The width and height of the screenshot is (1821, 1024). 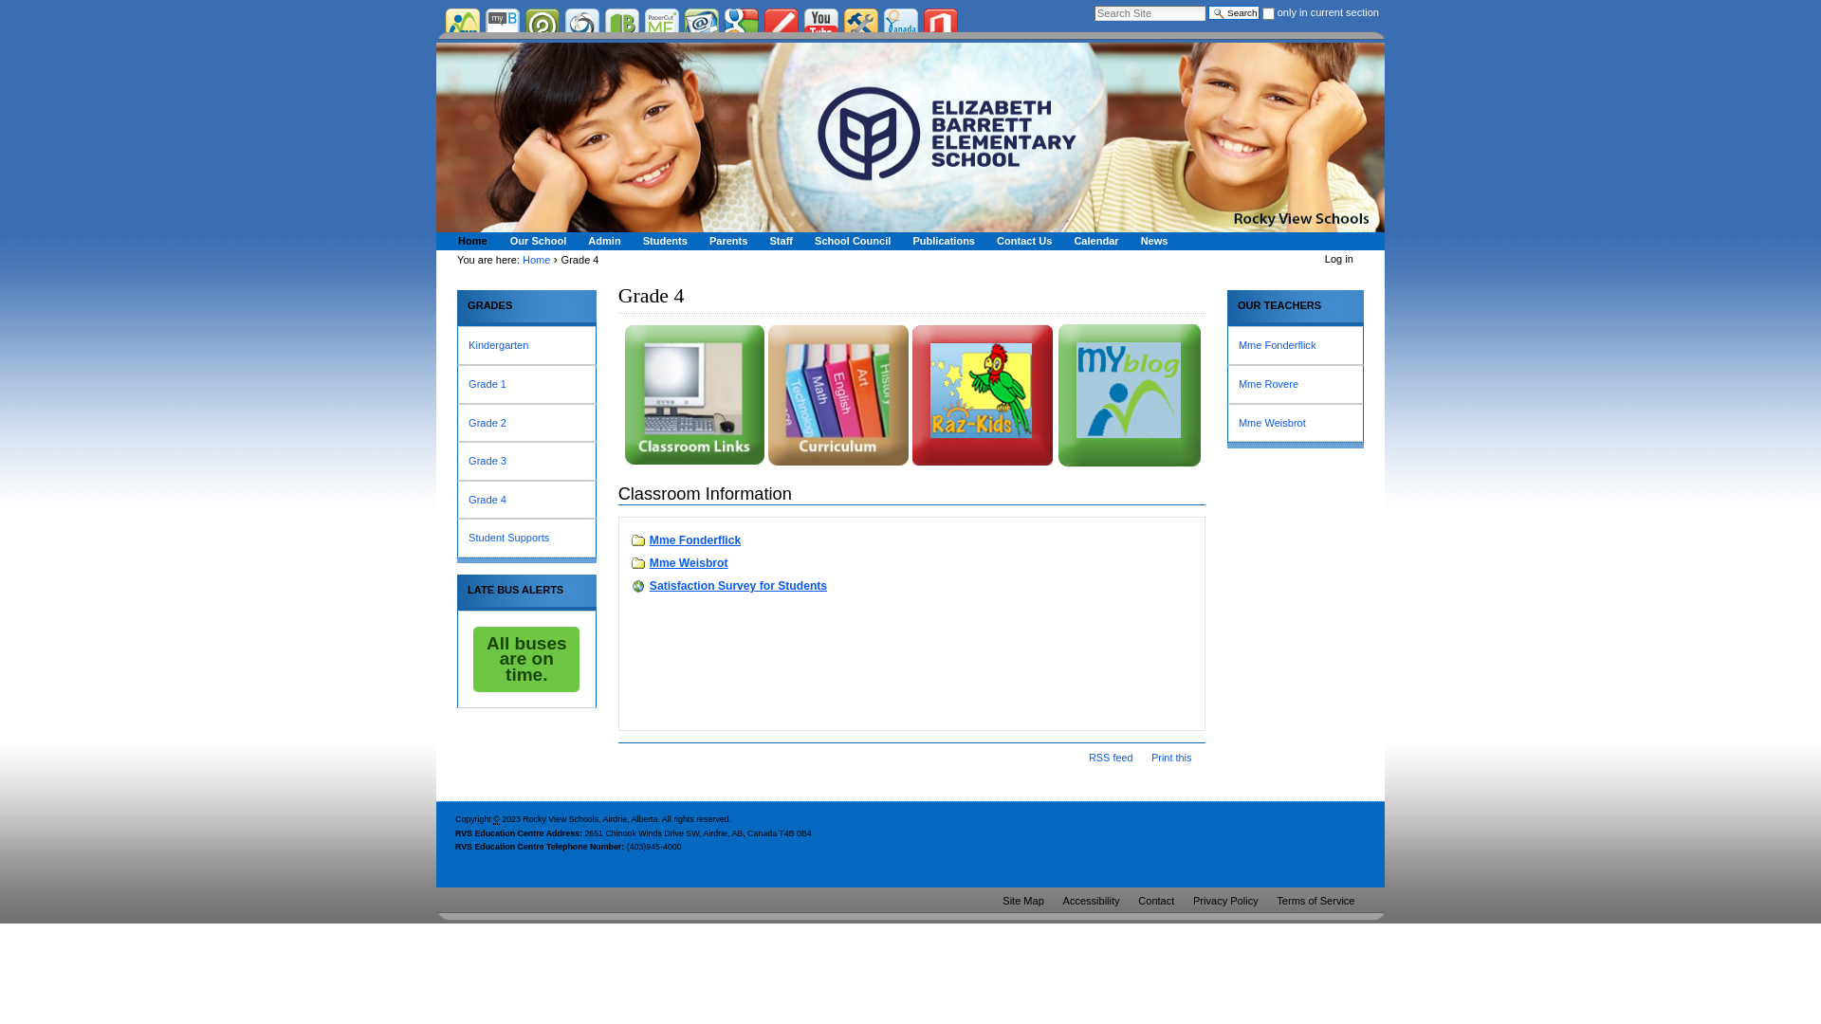 I want to click on Our School, so click(x=535, y=241).